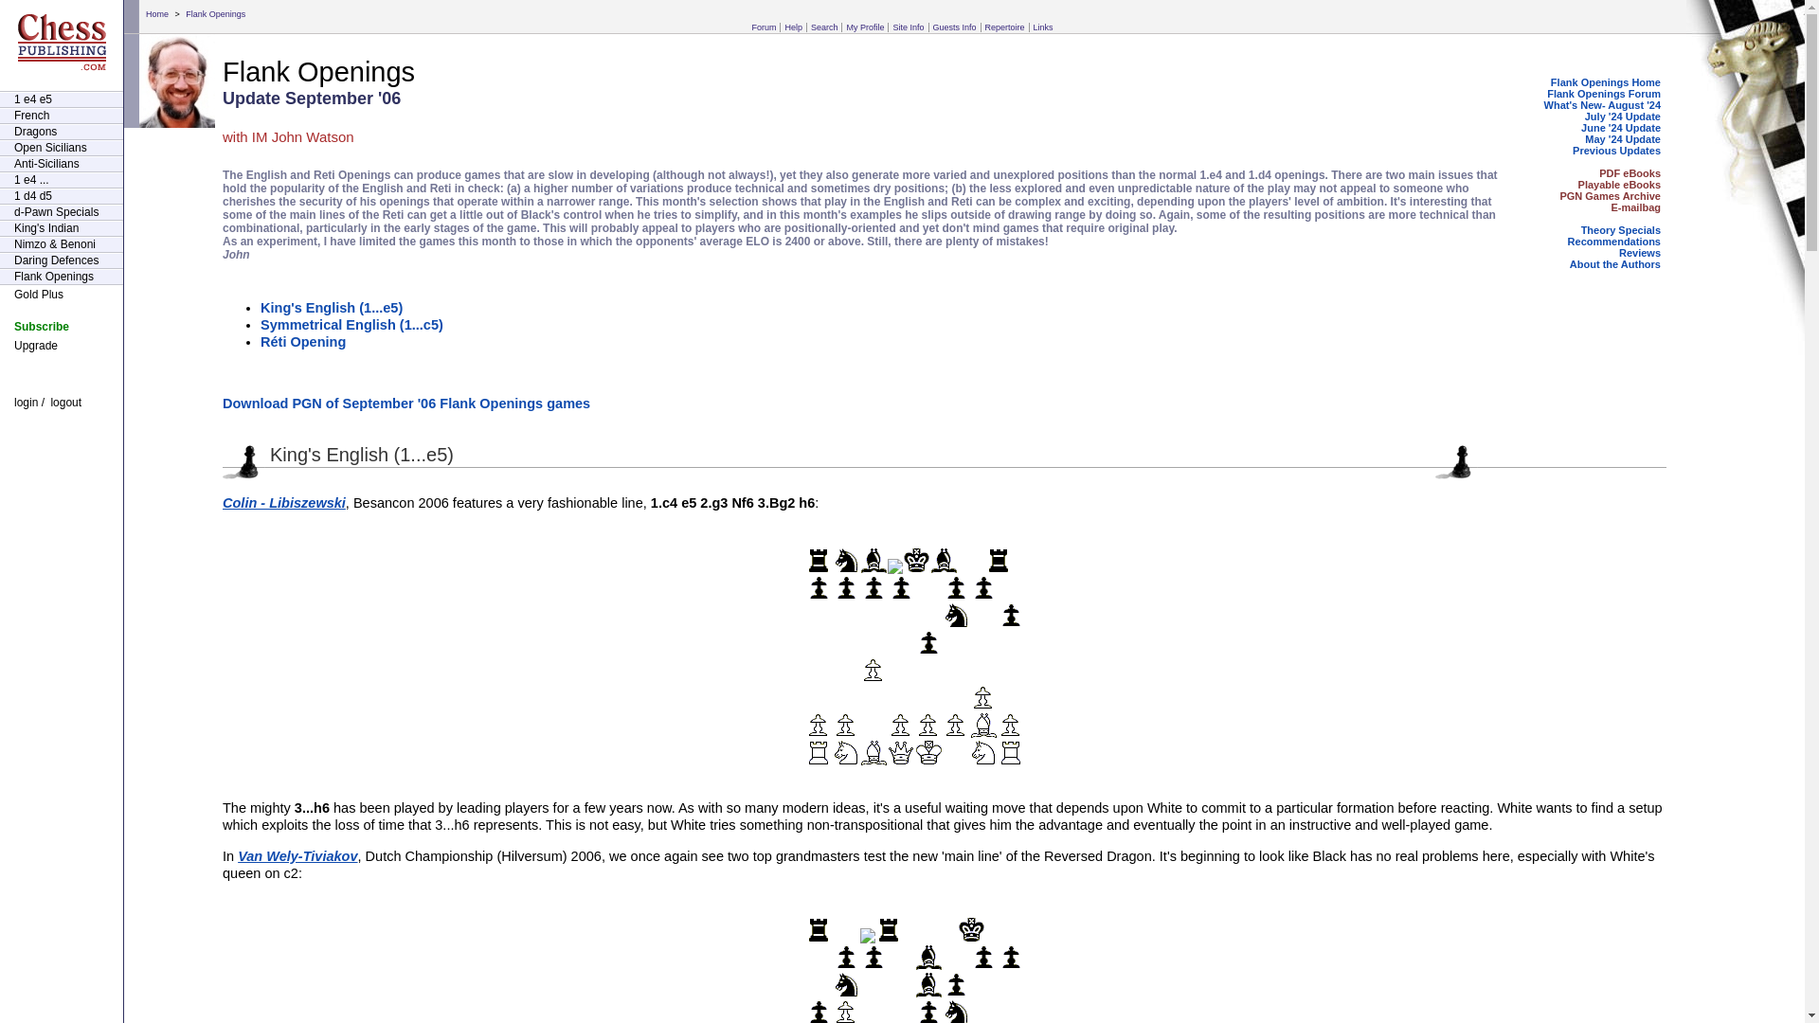 This screenshot has height=1023, width=1819. What do you see at coordinates (764, 27) in the screenshot?
I see `Forum` at bounding box center [764, 27].